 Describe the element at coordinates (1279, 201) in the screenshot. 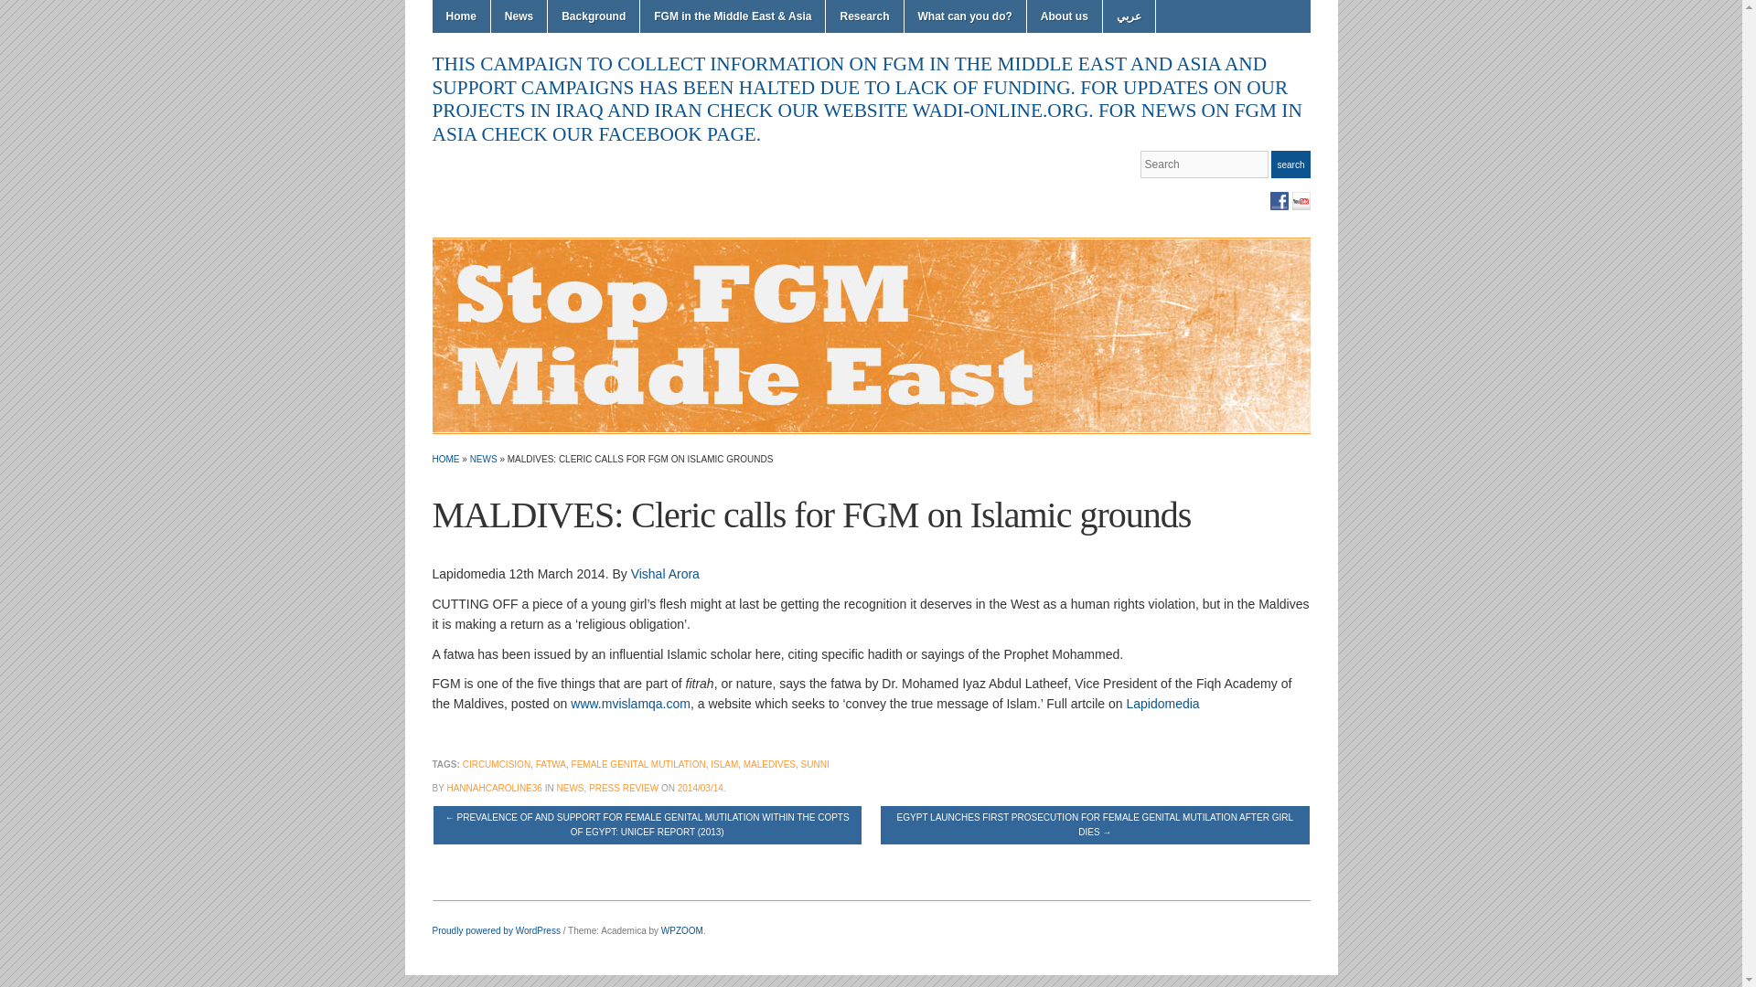

I see `Facebook` at that location.